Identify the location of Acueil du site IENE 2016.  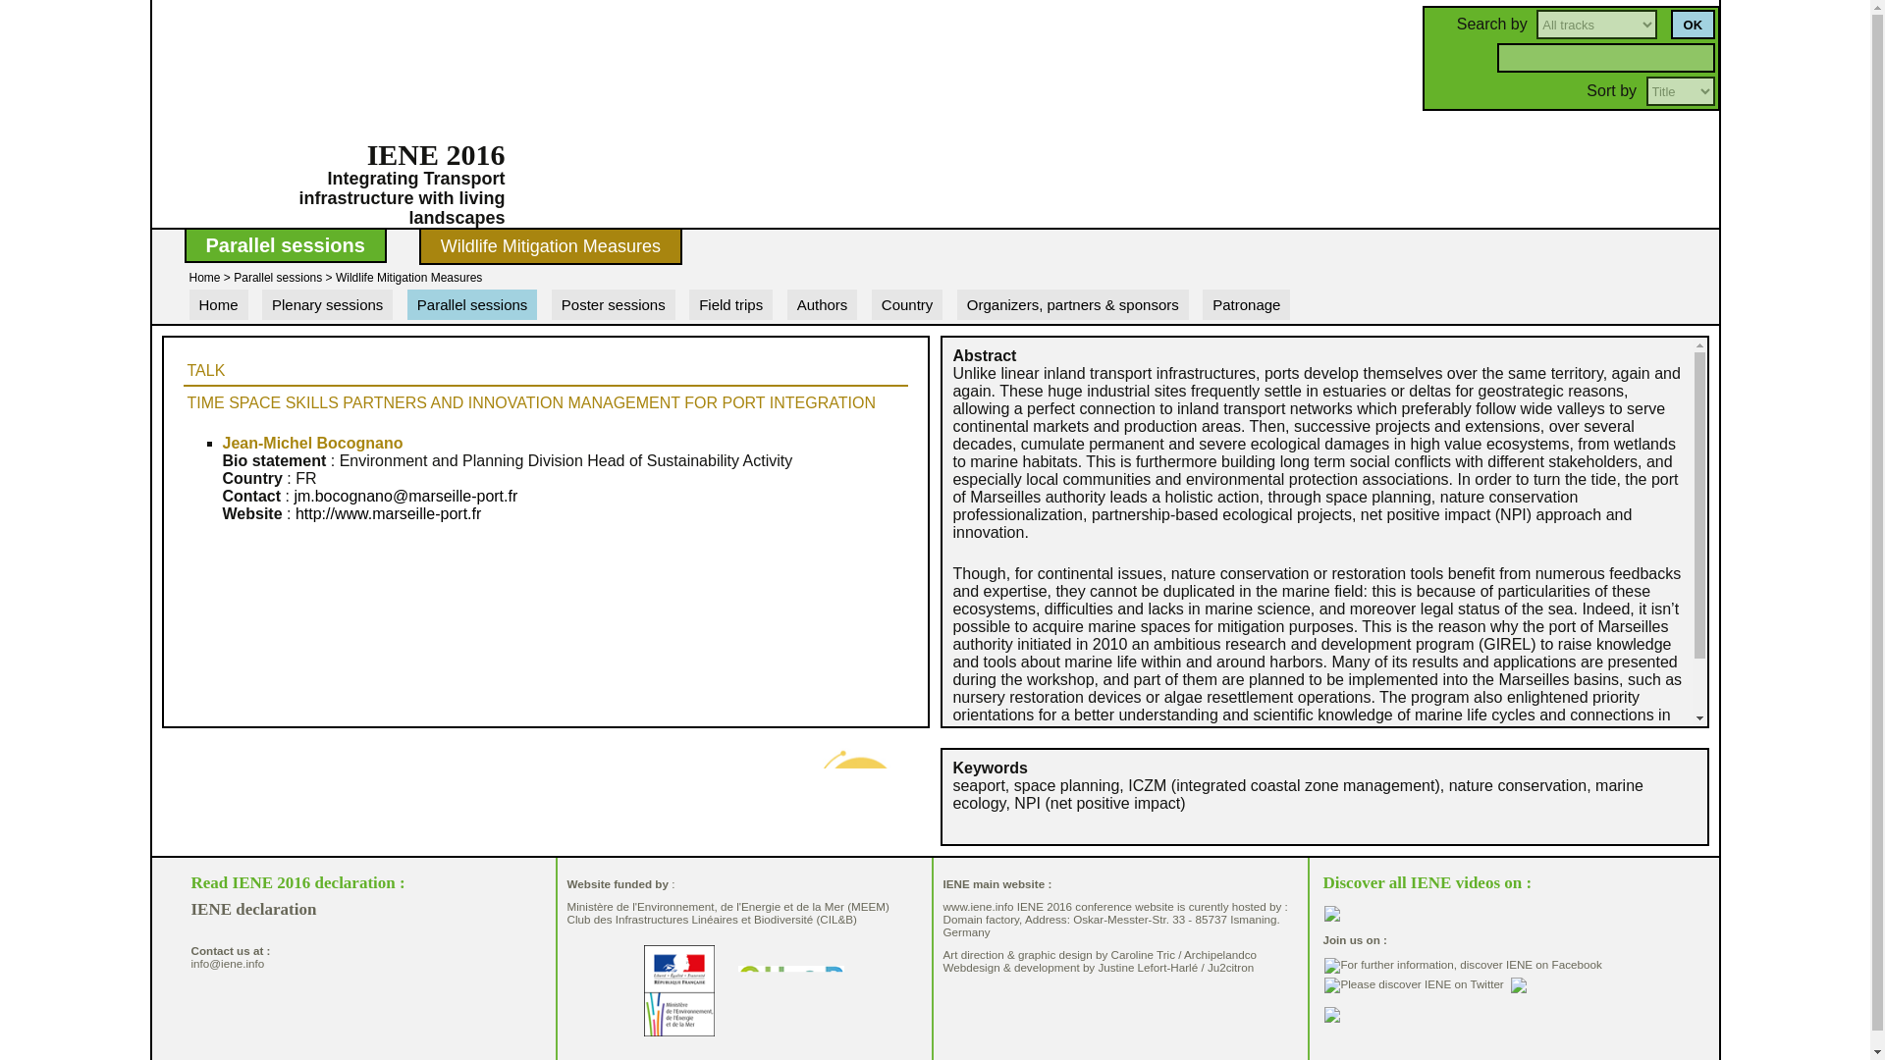
(204, 278).